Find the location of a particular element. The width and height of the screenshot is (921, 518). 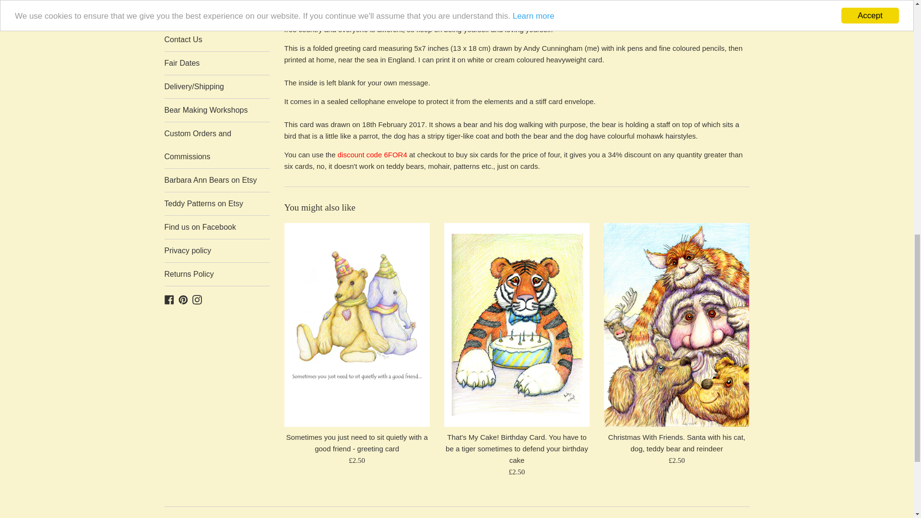

Teddy Bear Kits is located at coordinates (217, 16).